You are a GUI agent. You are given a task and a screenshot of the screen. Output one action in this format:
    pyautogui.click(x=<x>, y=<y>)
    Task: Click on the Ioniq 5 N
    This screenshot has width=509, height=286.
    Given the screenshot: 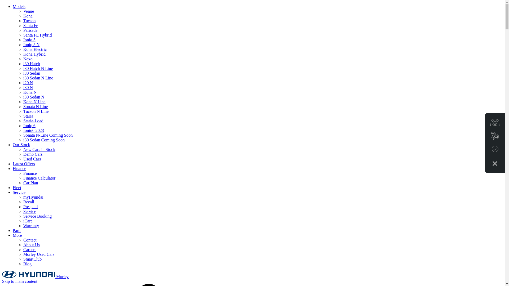 What is the action you would take?
    pyautogui.click(x=31, y=44)
    